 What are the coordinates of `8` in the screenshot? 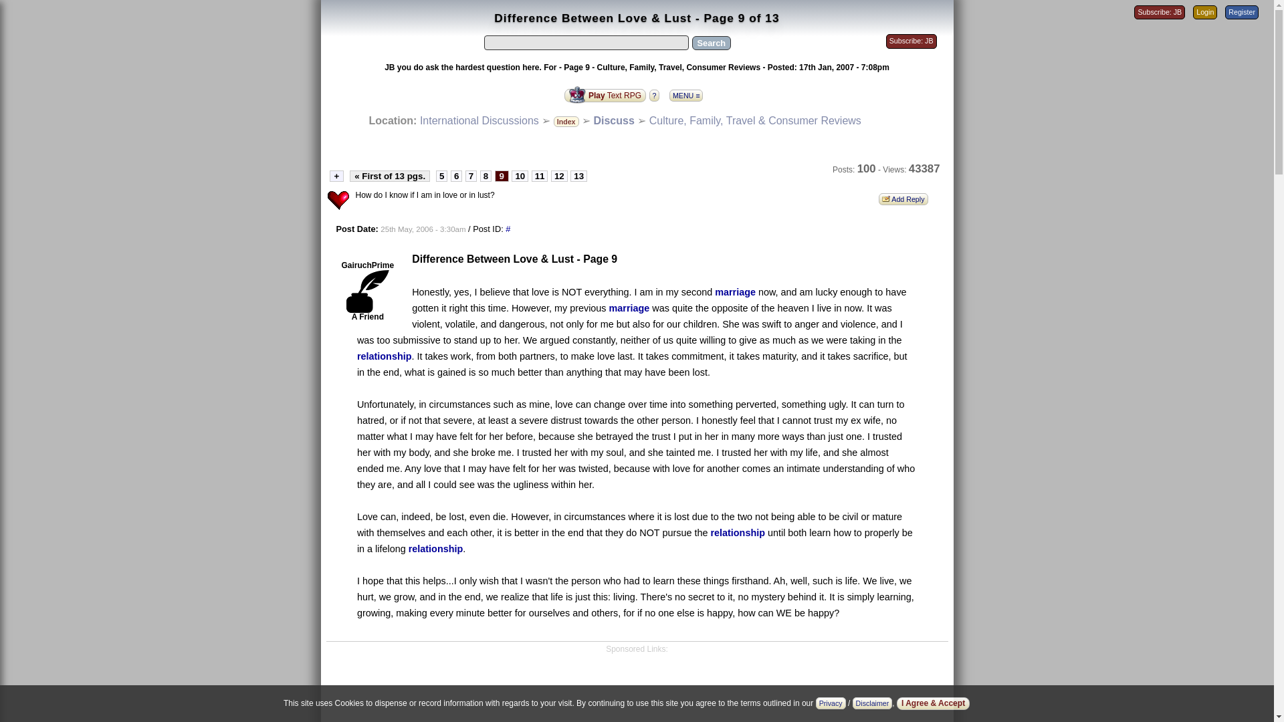 It's located at (486, 175).